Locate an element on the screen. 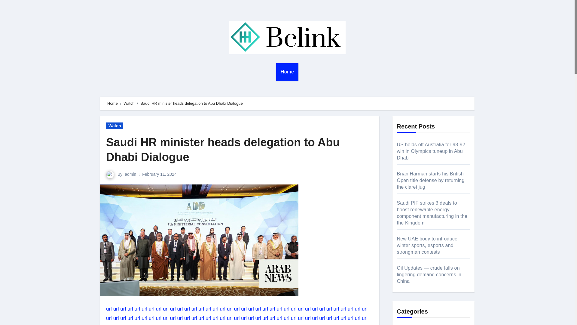  url is located at coordinates (173, 309).